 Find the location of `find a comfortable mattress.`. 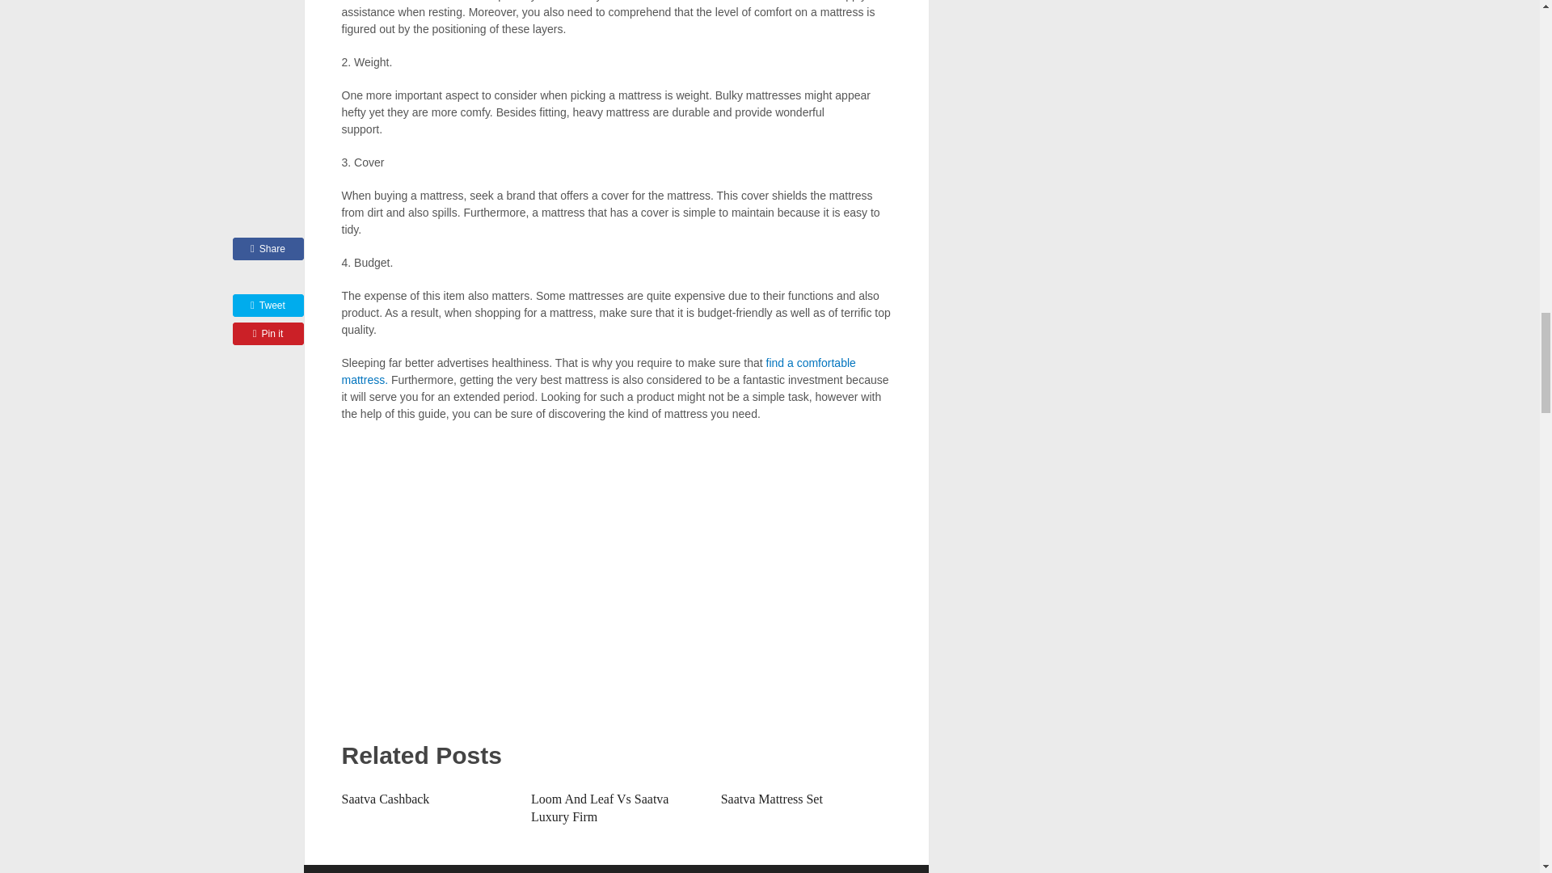

find a comfortable mattress. is located at coordinates (598, 371).